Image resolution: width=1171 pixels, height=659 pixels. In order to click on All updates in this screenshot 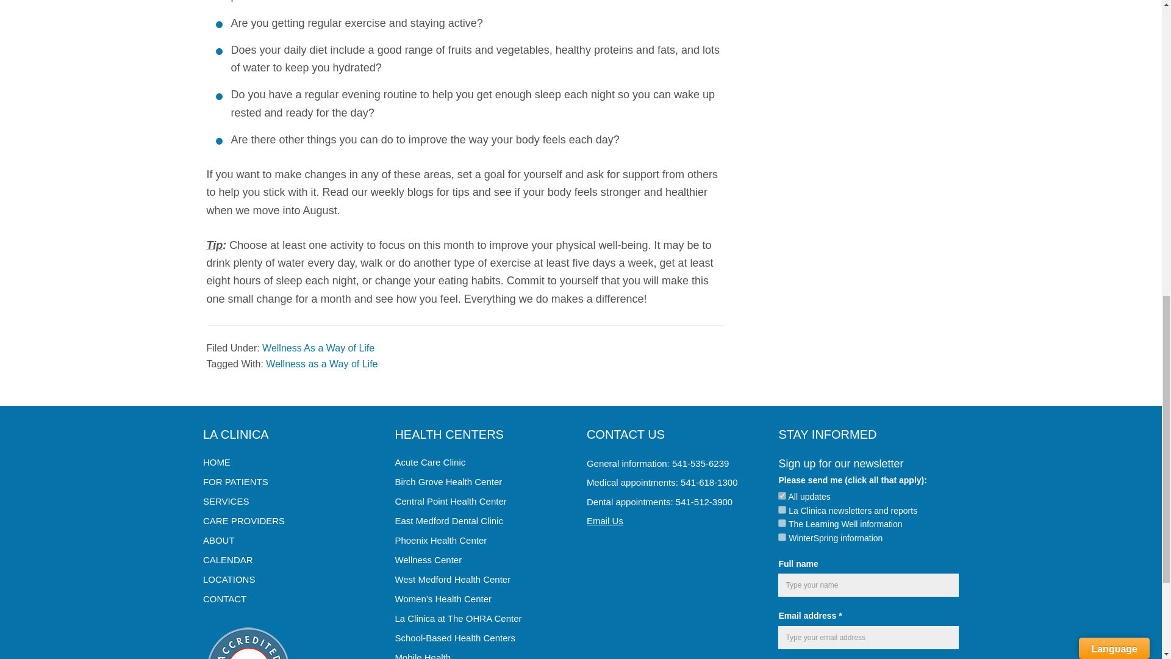, I will do `click(782, 495)`.